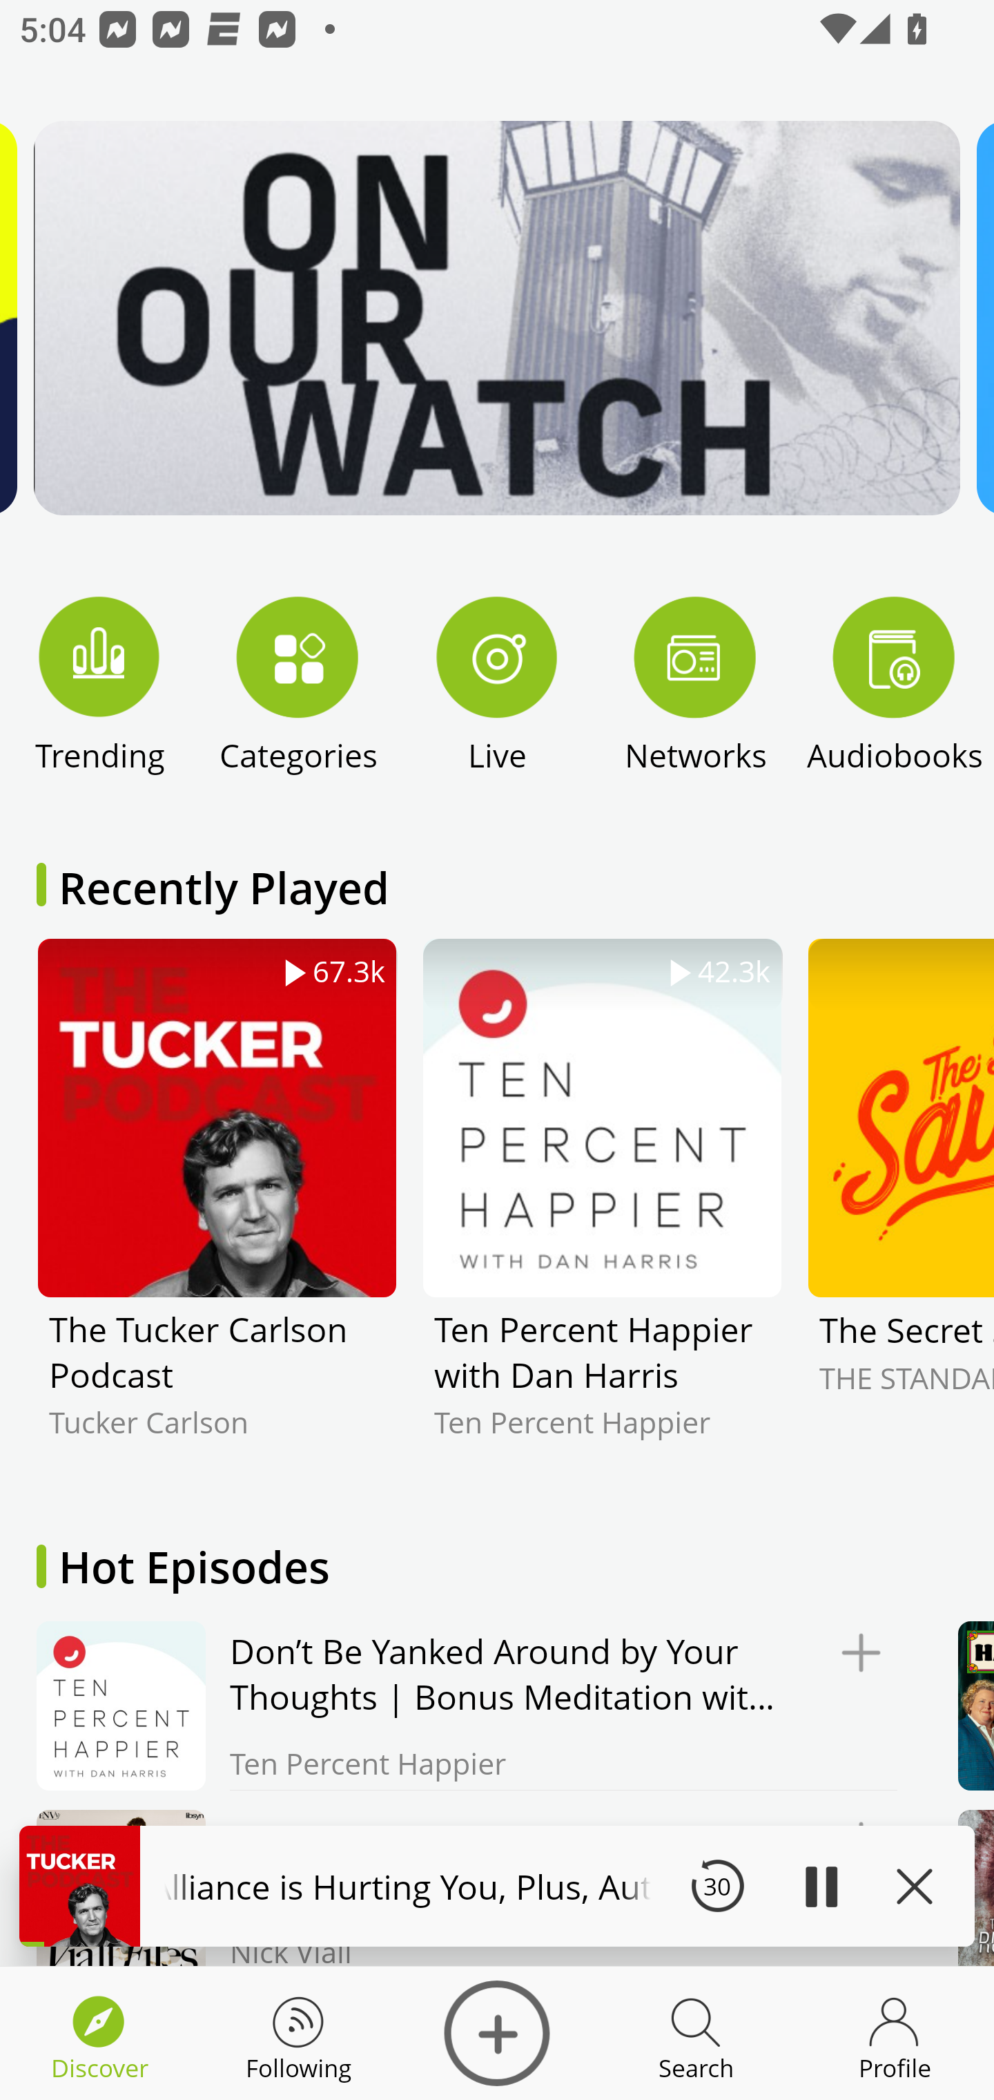  What do you see at coordinates (497, 2034) in the screenshot?
I see `Discover` at bounding box center [497, 2034].